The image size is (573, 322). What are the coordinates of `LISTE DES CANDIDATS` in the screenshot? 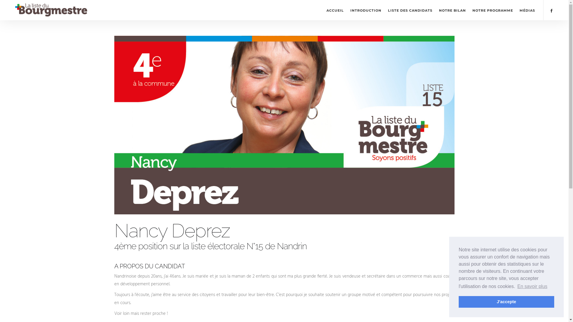 It's located at (410, 10).